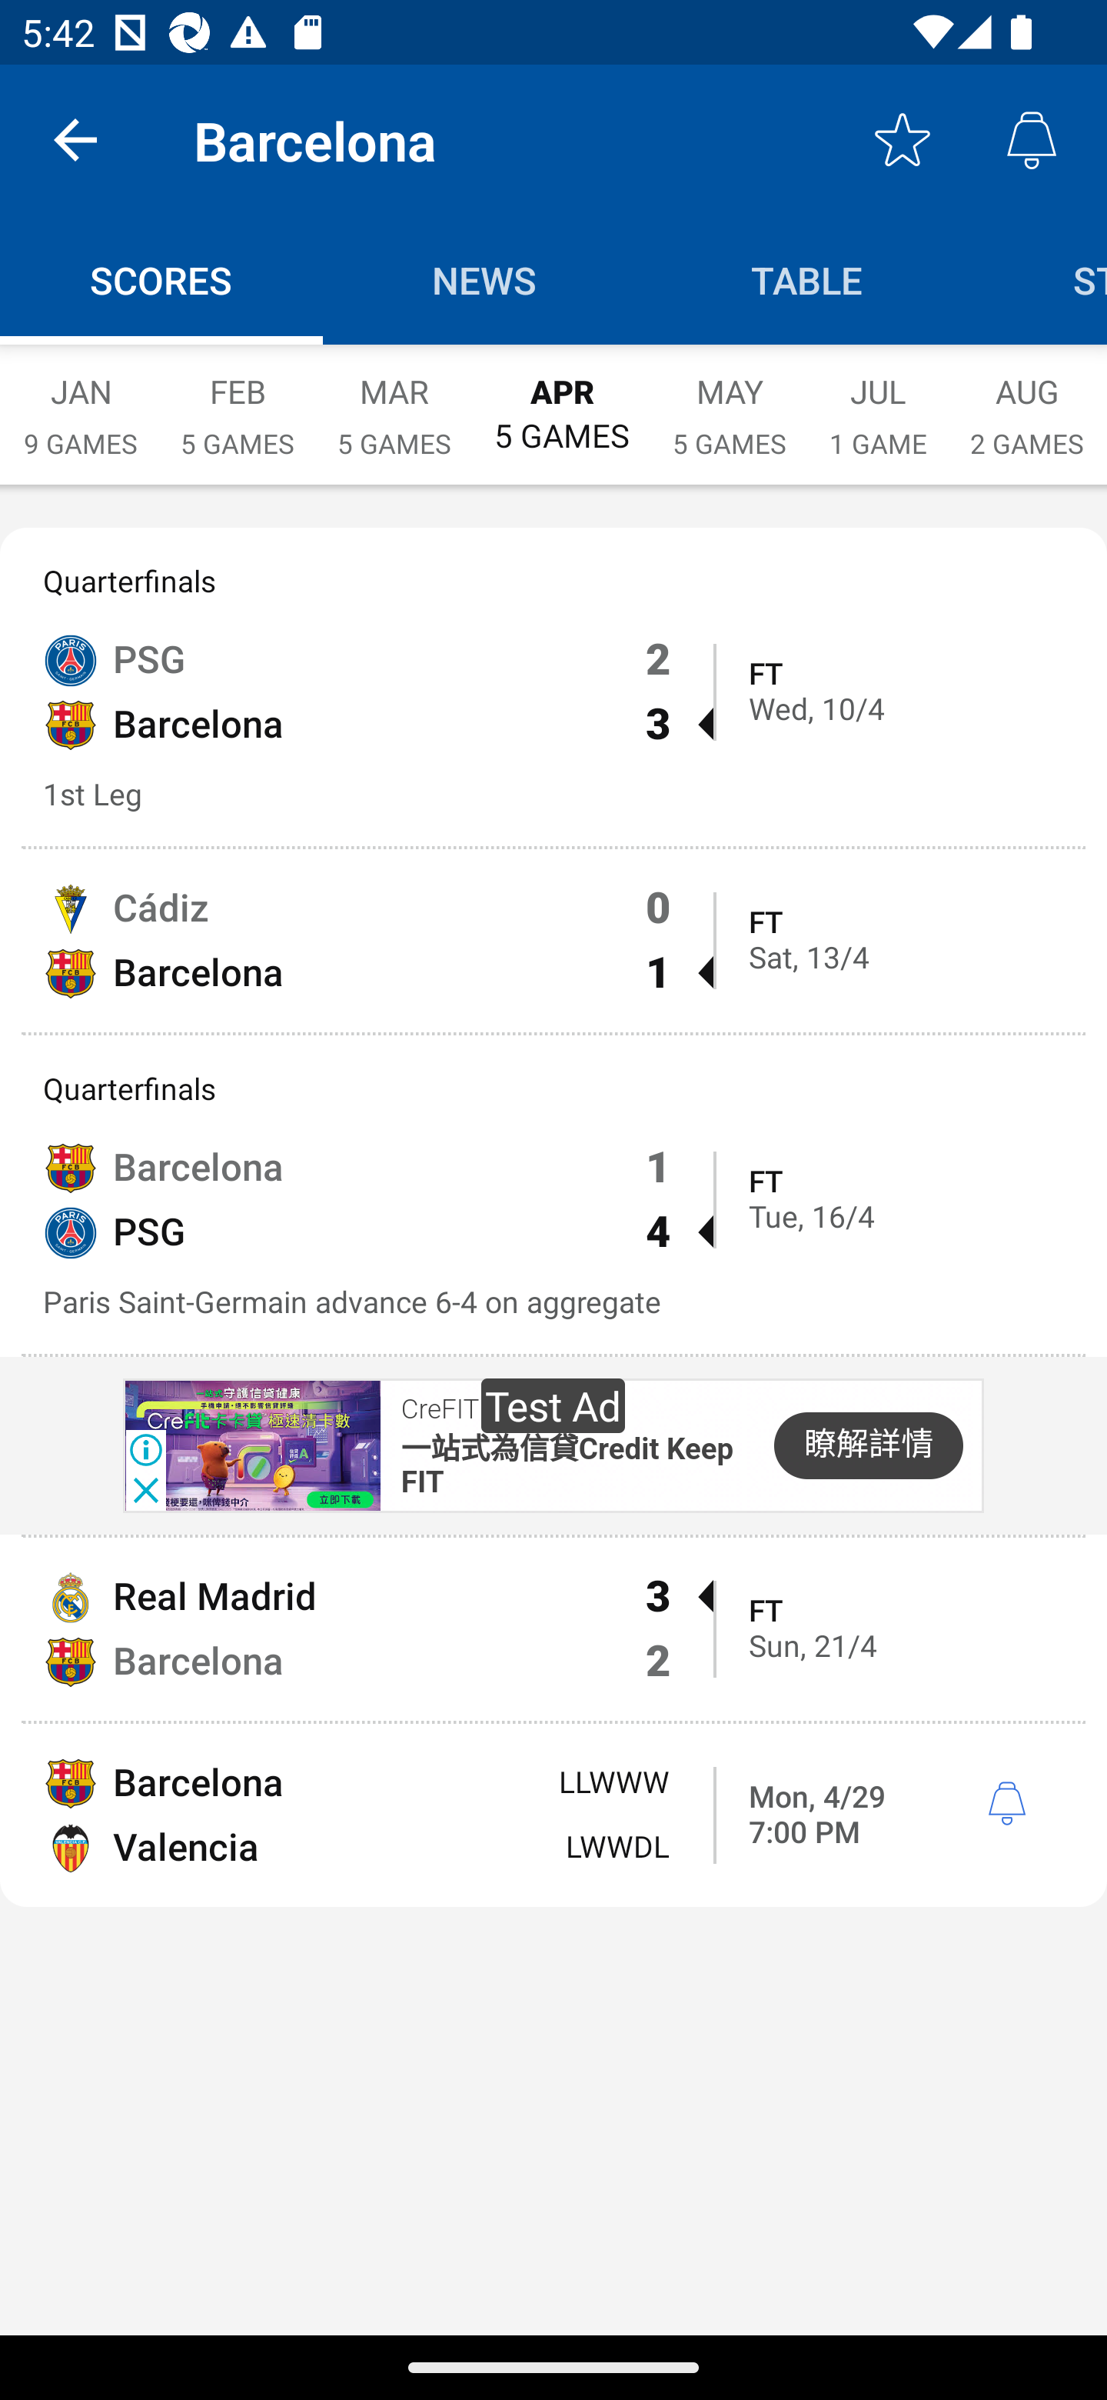 This screenshot has height=2400, width=1107. I want to click on Favorite toggle, so click(903, 138).